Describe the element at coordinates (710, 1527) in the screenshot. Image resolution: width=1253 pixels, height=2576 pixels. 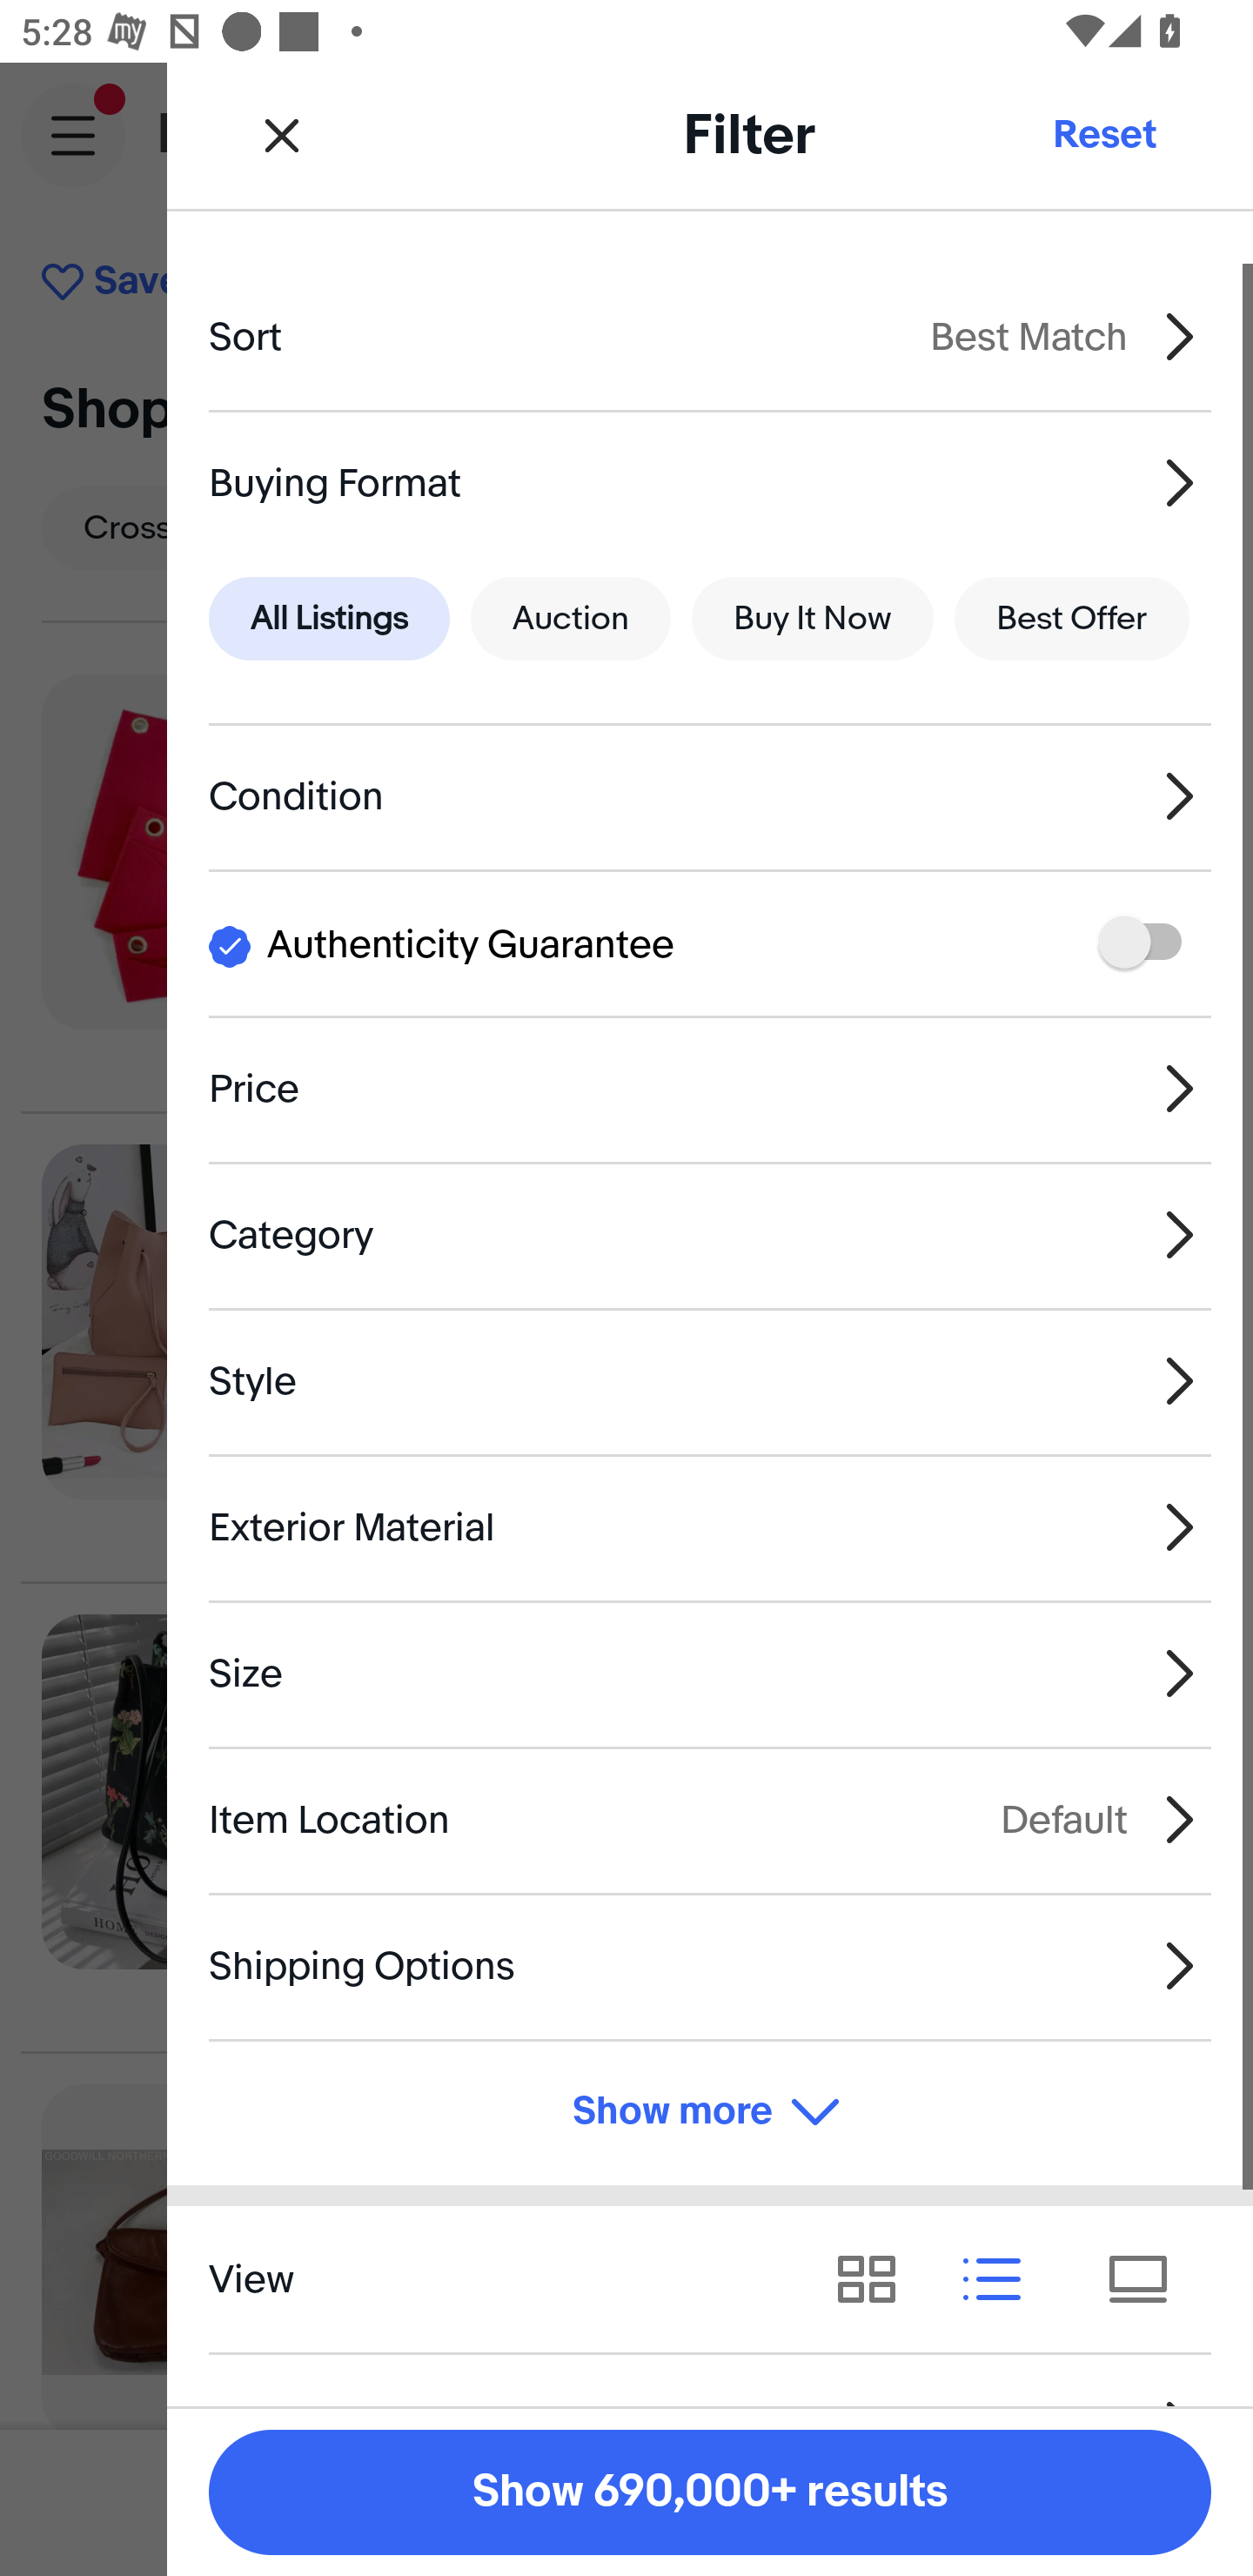
I see `Exterior Material` at that location.